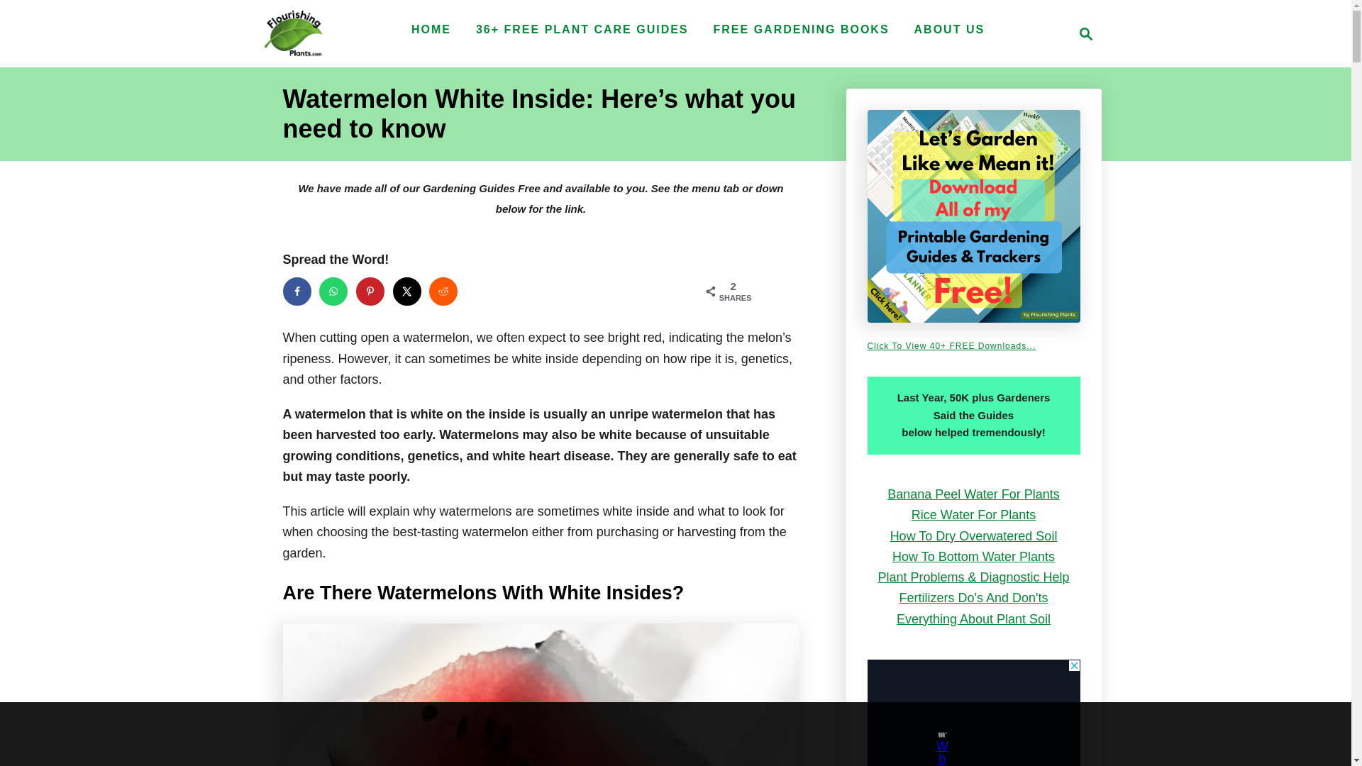 This screenshot has height=766, width=1362. What do you see at coordinates (802, 29) in the screenshot?
I see `FREE GARDENING BOOKS` at bounding box center [802, 29].